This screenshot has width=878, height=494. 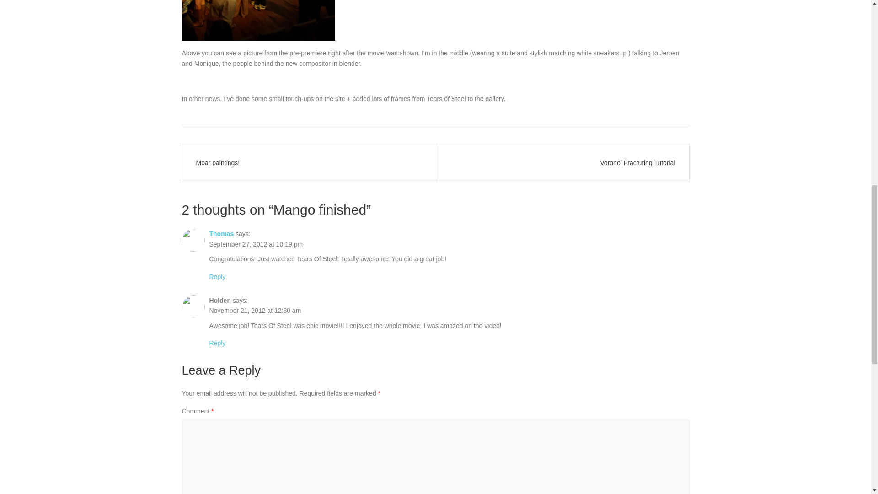 What do you see at coordinates (258, 20) in the screenshot?
I see `Mango Pre-Premiere` at bounding box center [258, 20].